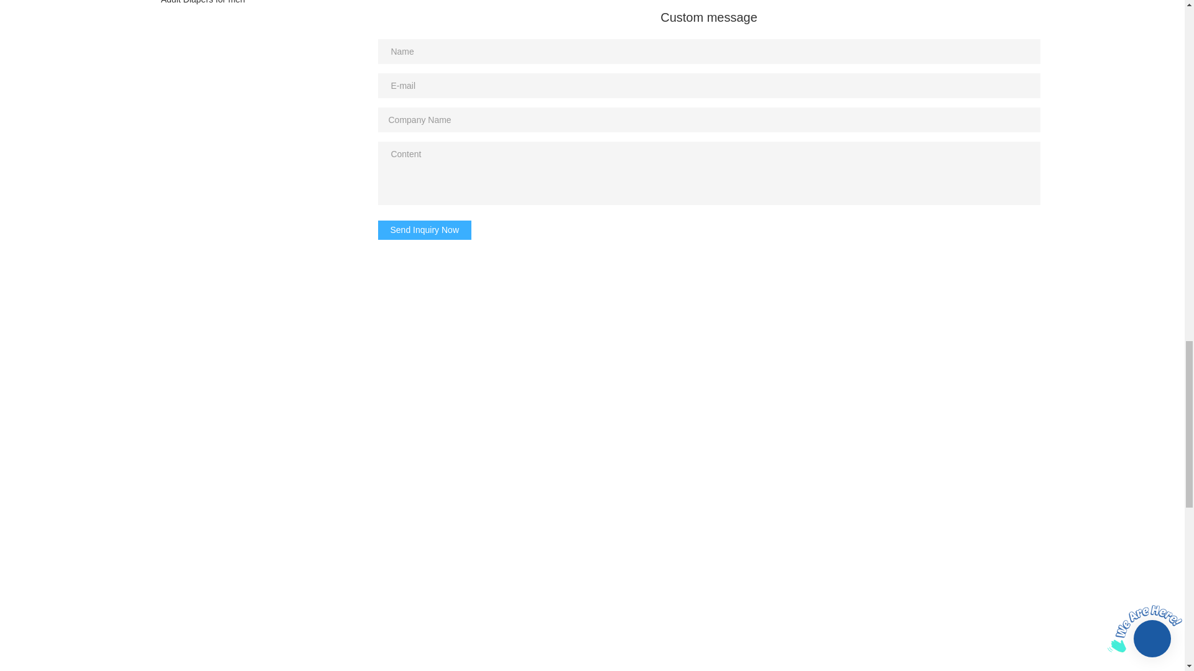  Describe the element at coordinates (425, 230) in the screenshot. I see `Send Inquiry Now` at that location.